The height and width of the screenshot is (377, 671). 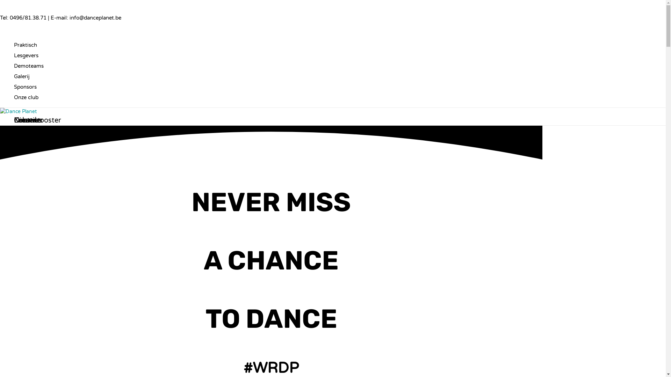 I want to click on E-mail: info@danceplanet.be, so click(x=86, y=18).